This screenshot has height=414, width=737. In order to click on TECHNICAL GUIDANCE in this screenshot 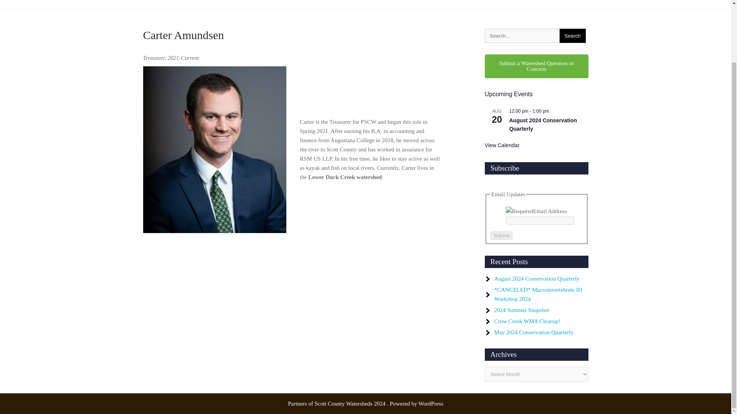, I will do `click(273, 5)`.